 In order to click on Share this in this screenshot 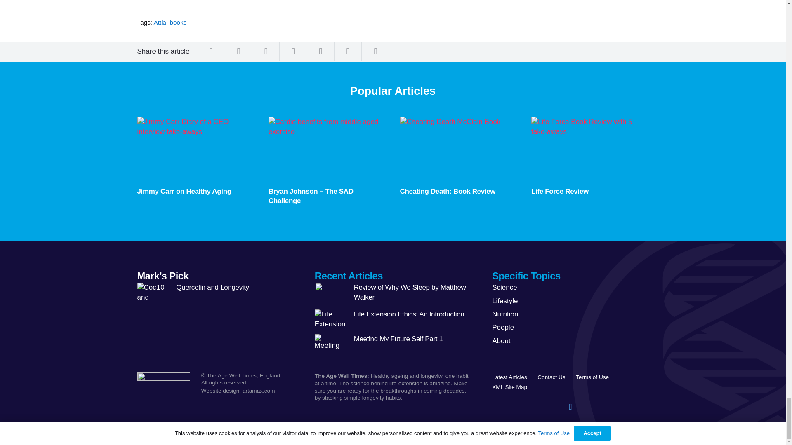, I will do `click(211, 51)`.